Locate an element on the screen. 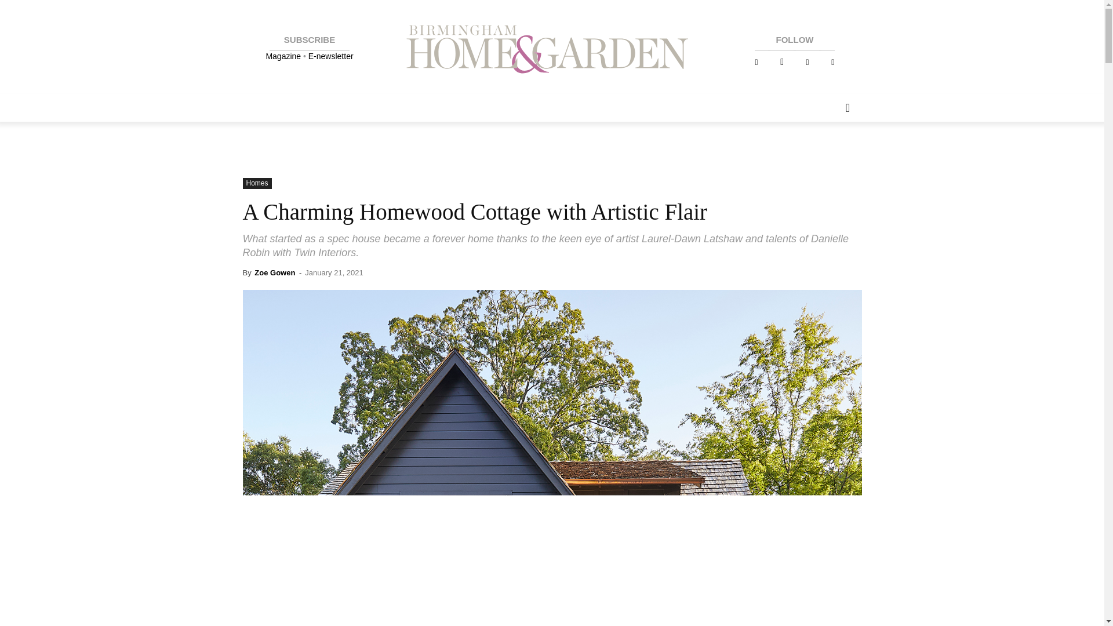 The height and width of the screenshot is (626, 1113). Facebook is located at coordinates (756, 62).